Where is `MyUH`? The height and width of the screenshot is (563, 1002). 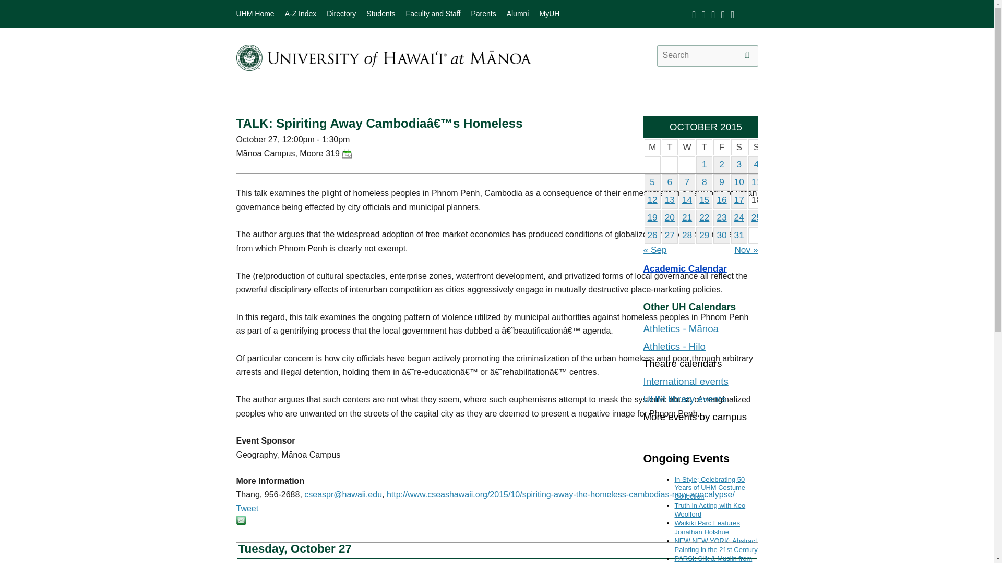 MyUH is located at coordinates (549, 14).